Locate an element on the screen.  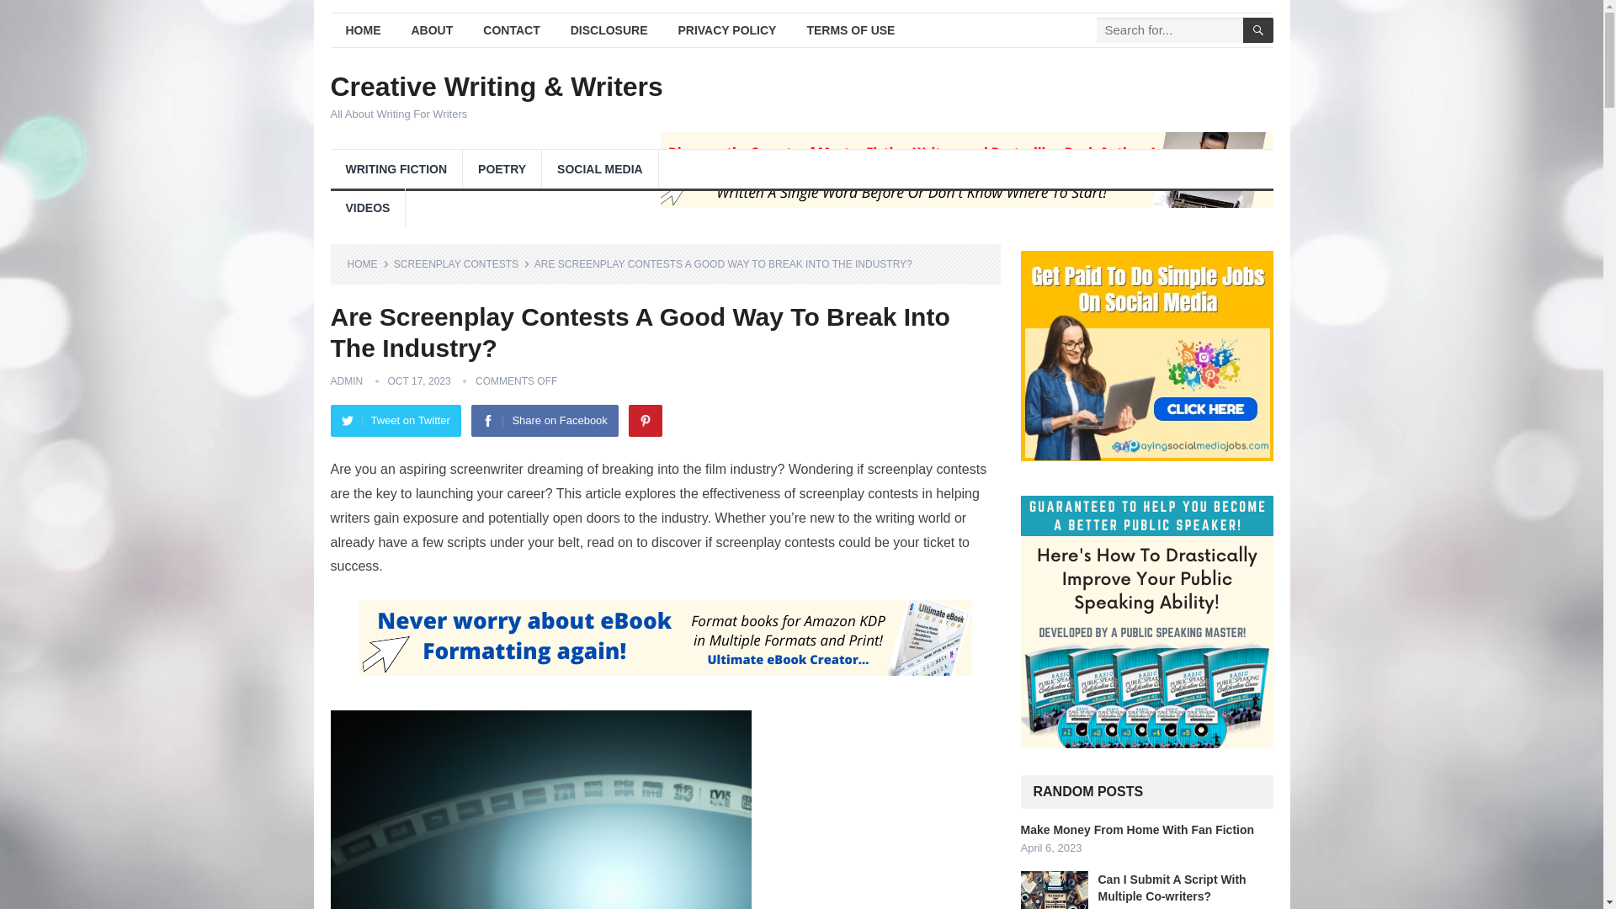
View all posts in Screenplay Contests is located at coordinates (461, 263).